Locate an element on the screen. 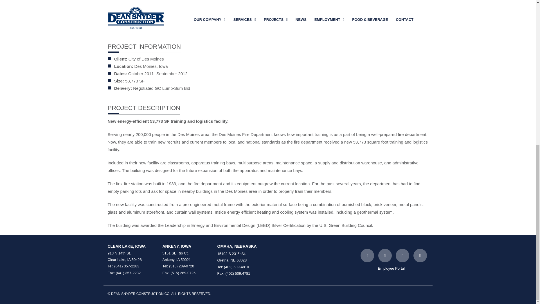 This screenshot has height=304, width=540. Employee Portal is located at coordinates (391, 269).